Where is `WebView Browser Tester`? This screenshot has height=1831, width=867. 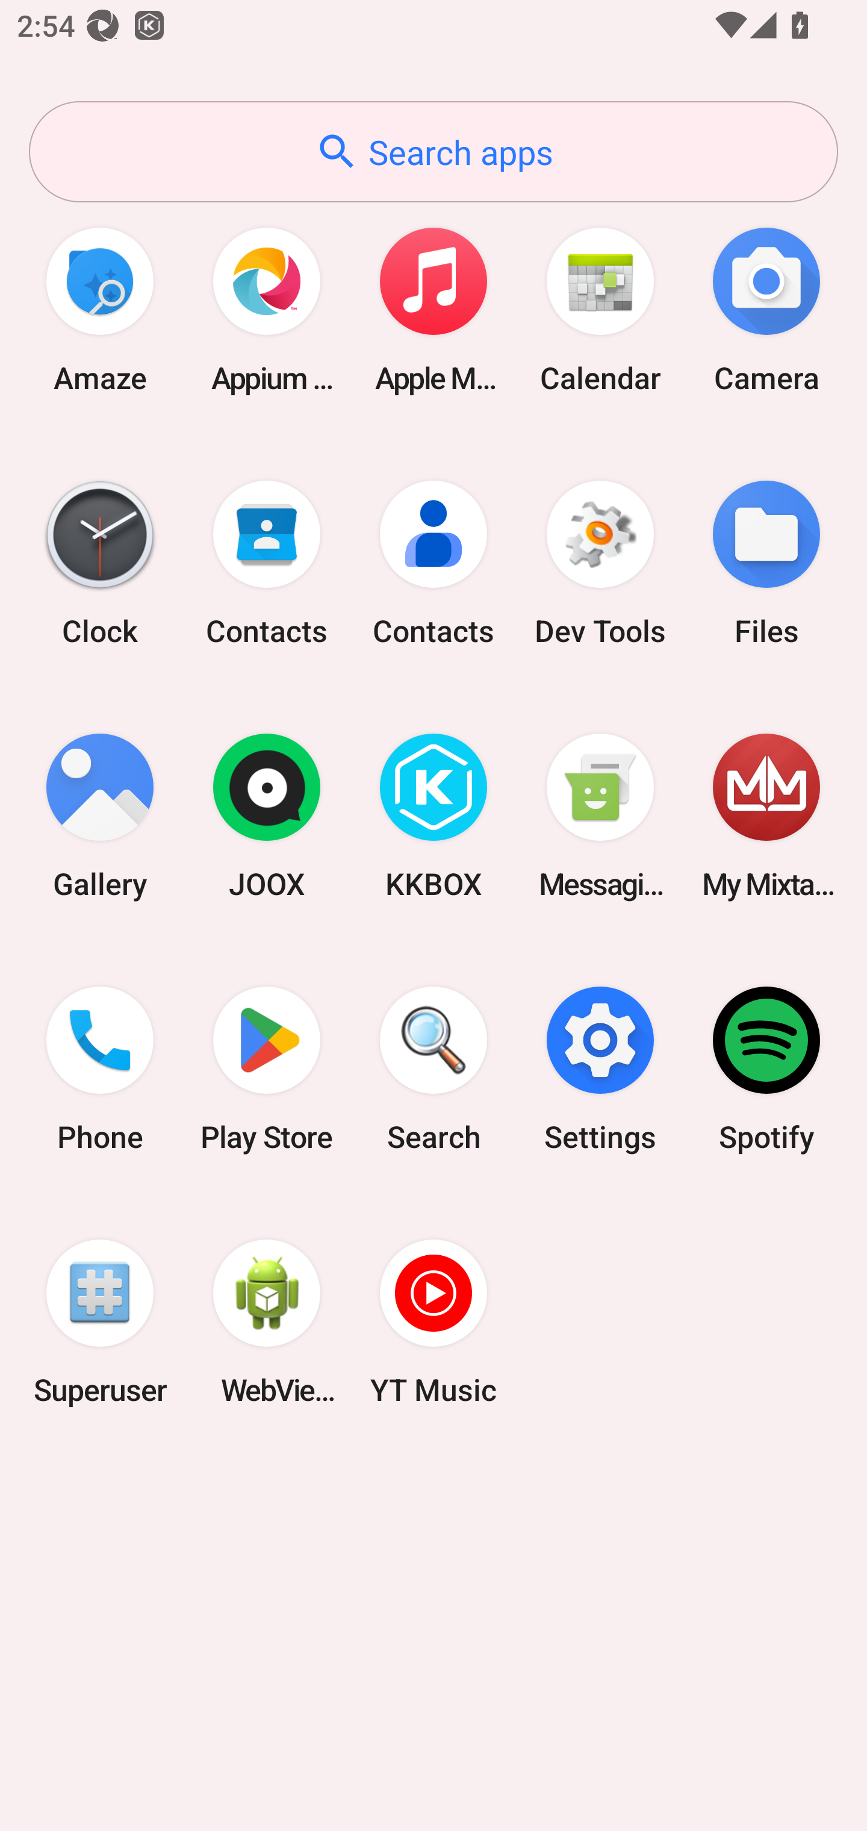
WebView Browser Tester is located at coordinates (267, 1321).